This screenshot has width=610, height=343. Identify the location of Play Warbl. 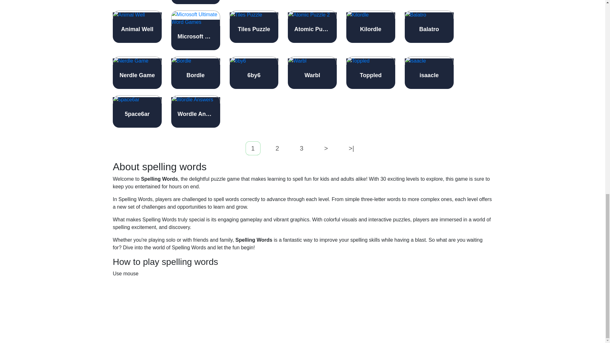
(312, 72).